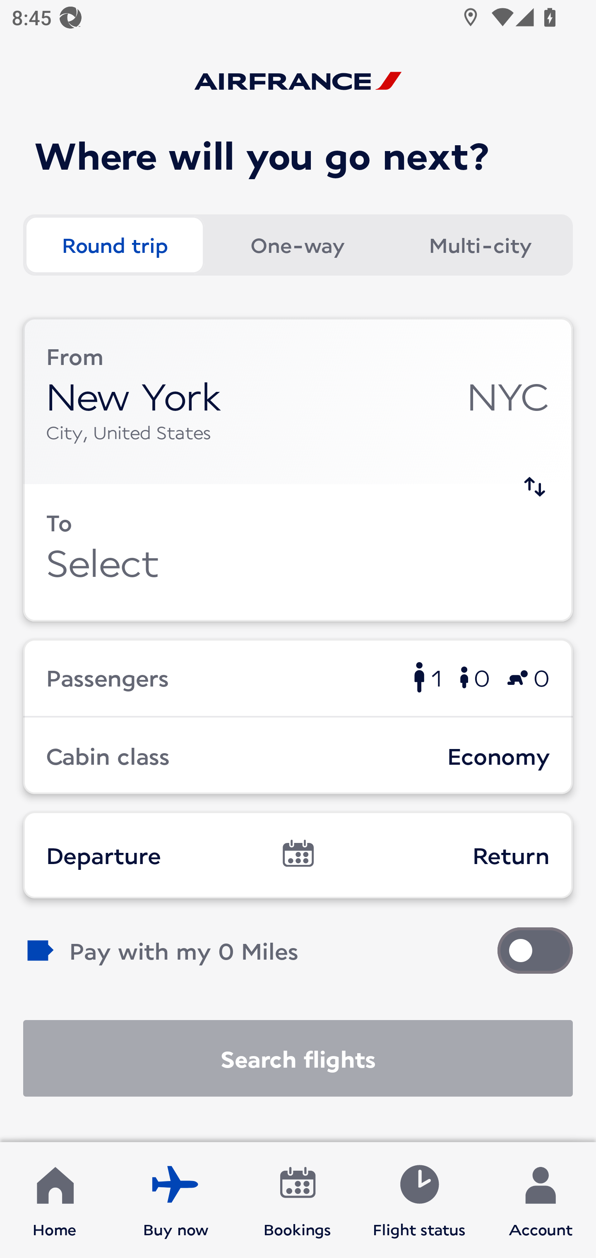  Describe the element at coordinates (298, 1200) in the screenshot. I see `Bookings` at that location.